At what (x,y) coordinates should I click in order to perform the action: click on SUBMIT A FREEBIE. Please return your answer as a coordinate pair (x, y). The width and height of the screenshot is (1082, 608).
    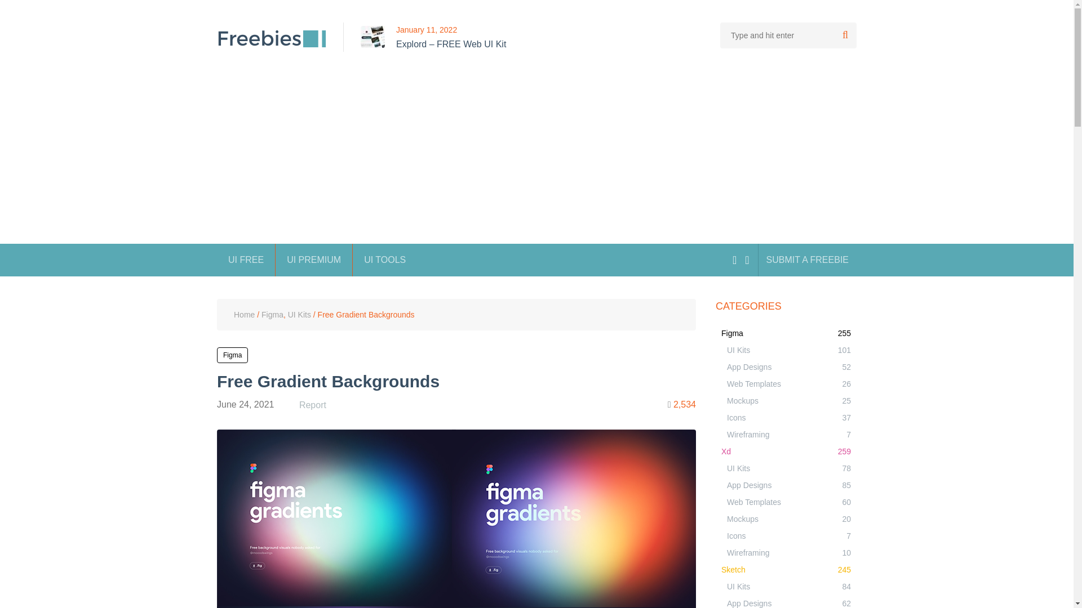
    Looking at the image, I should click on (807, 260).